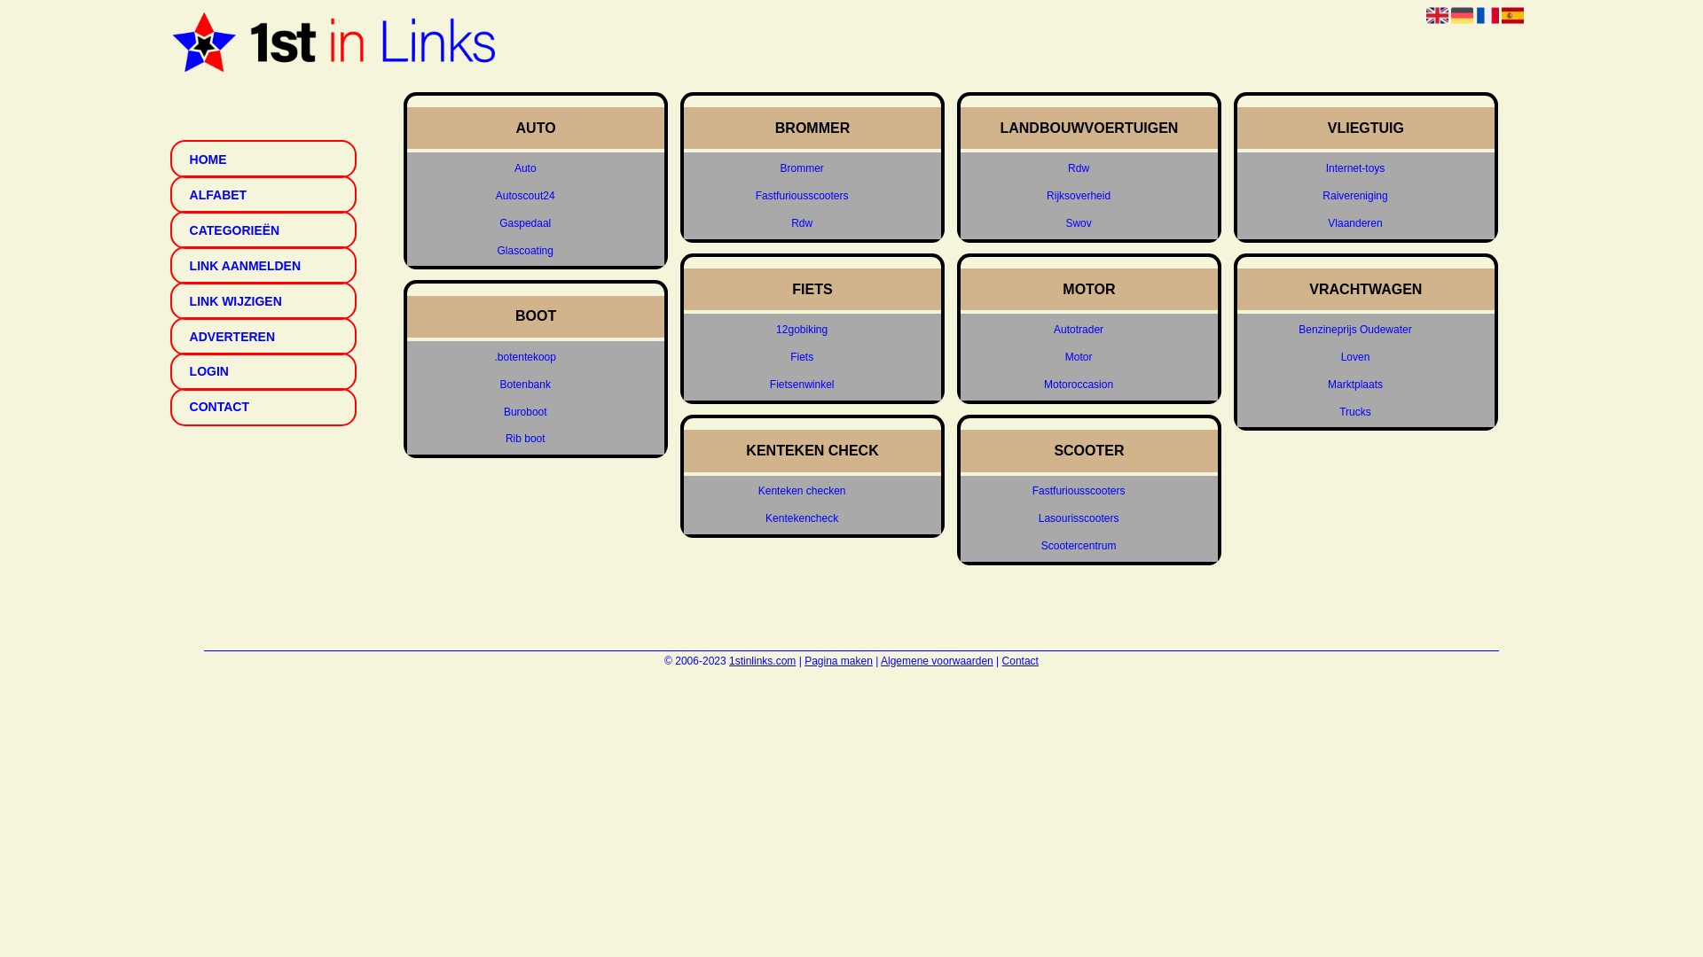  What do you see at coordinates (525, 223) in the screenshot?
I see `Gaspedaal` at bounding box center [525, 223].